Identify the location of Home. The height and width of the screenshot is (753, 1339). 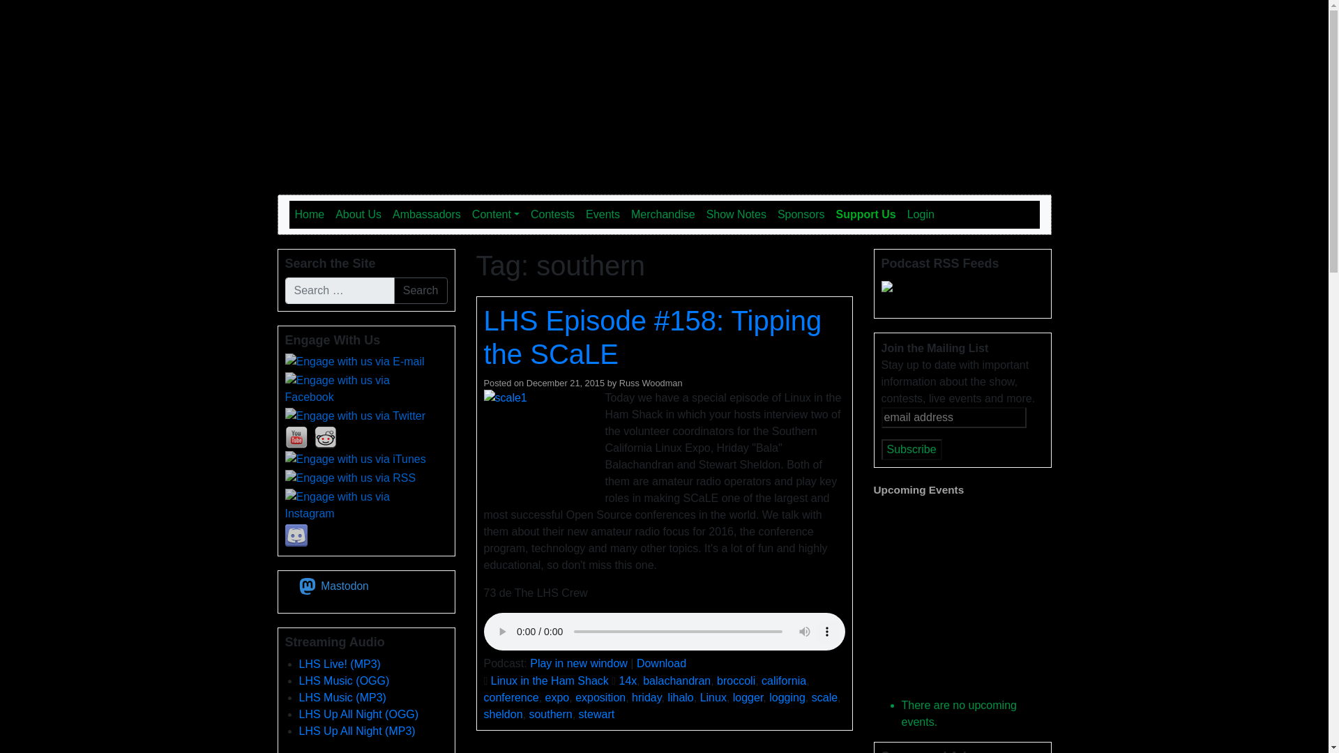
(309, 215).